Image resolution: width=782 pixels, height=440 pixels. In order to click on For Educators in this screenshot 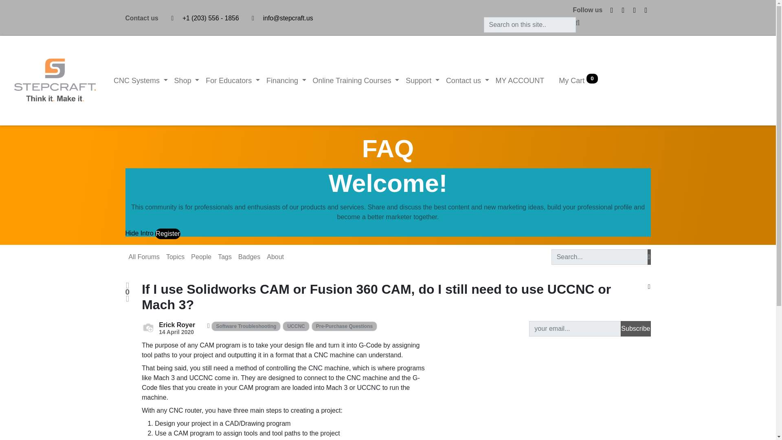, I will do `click(233, 81)`.